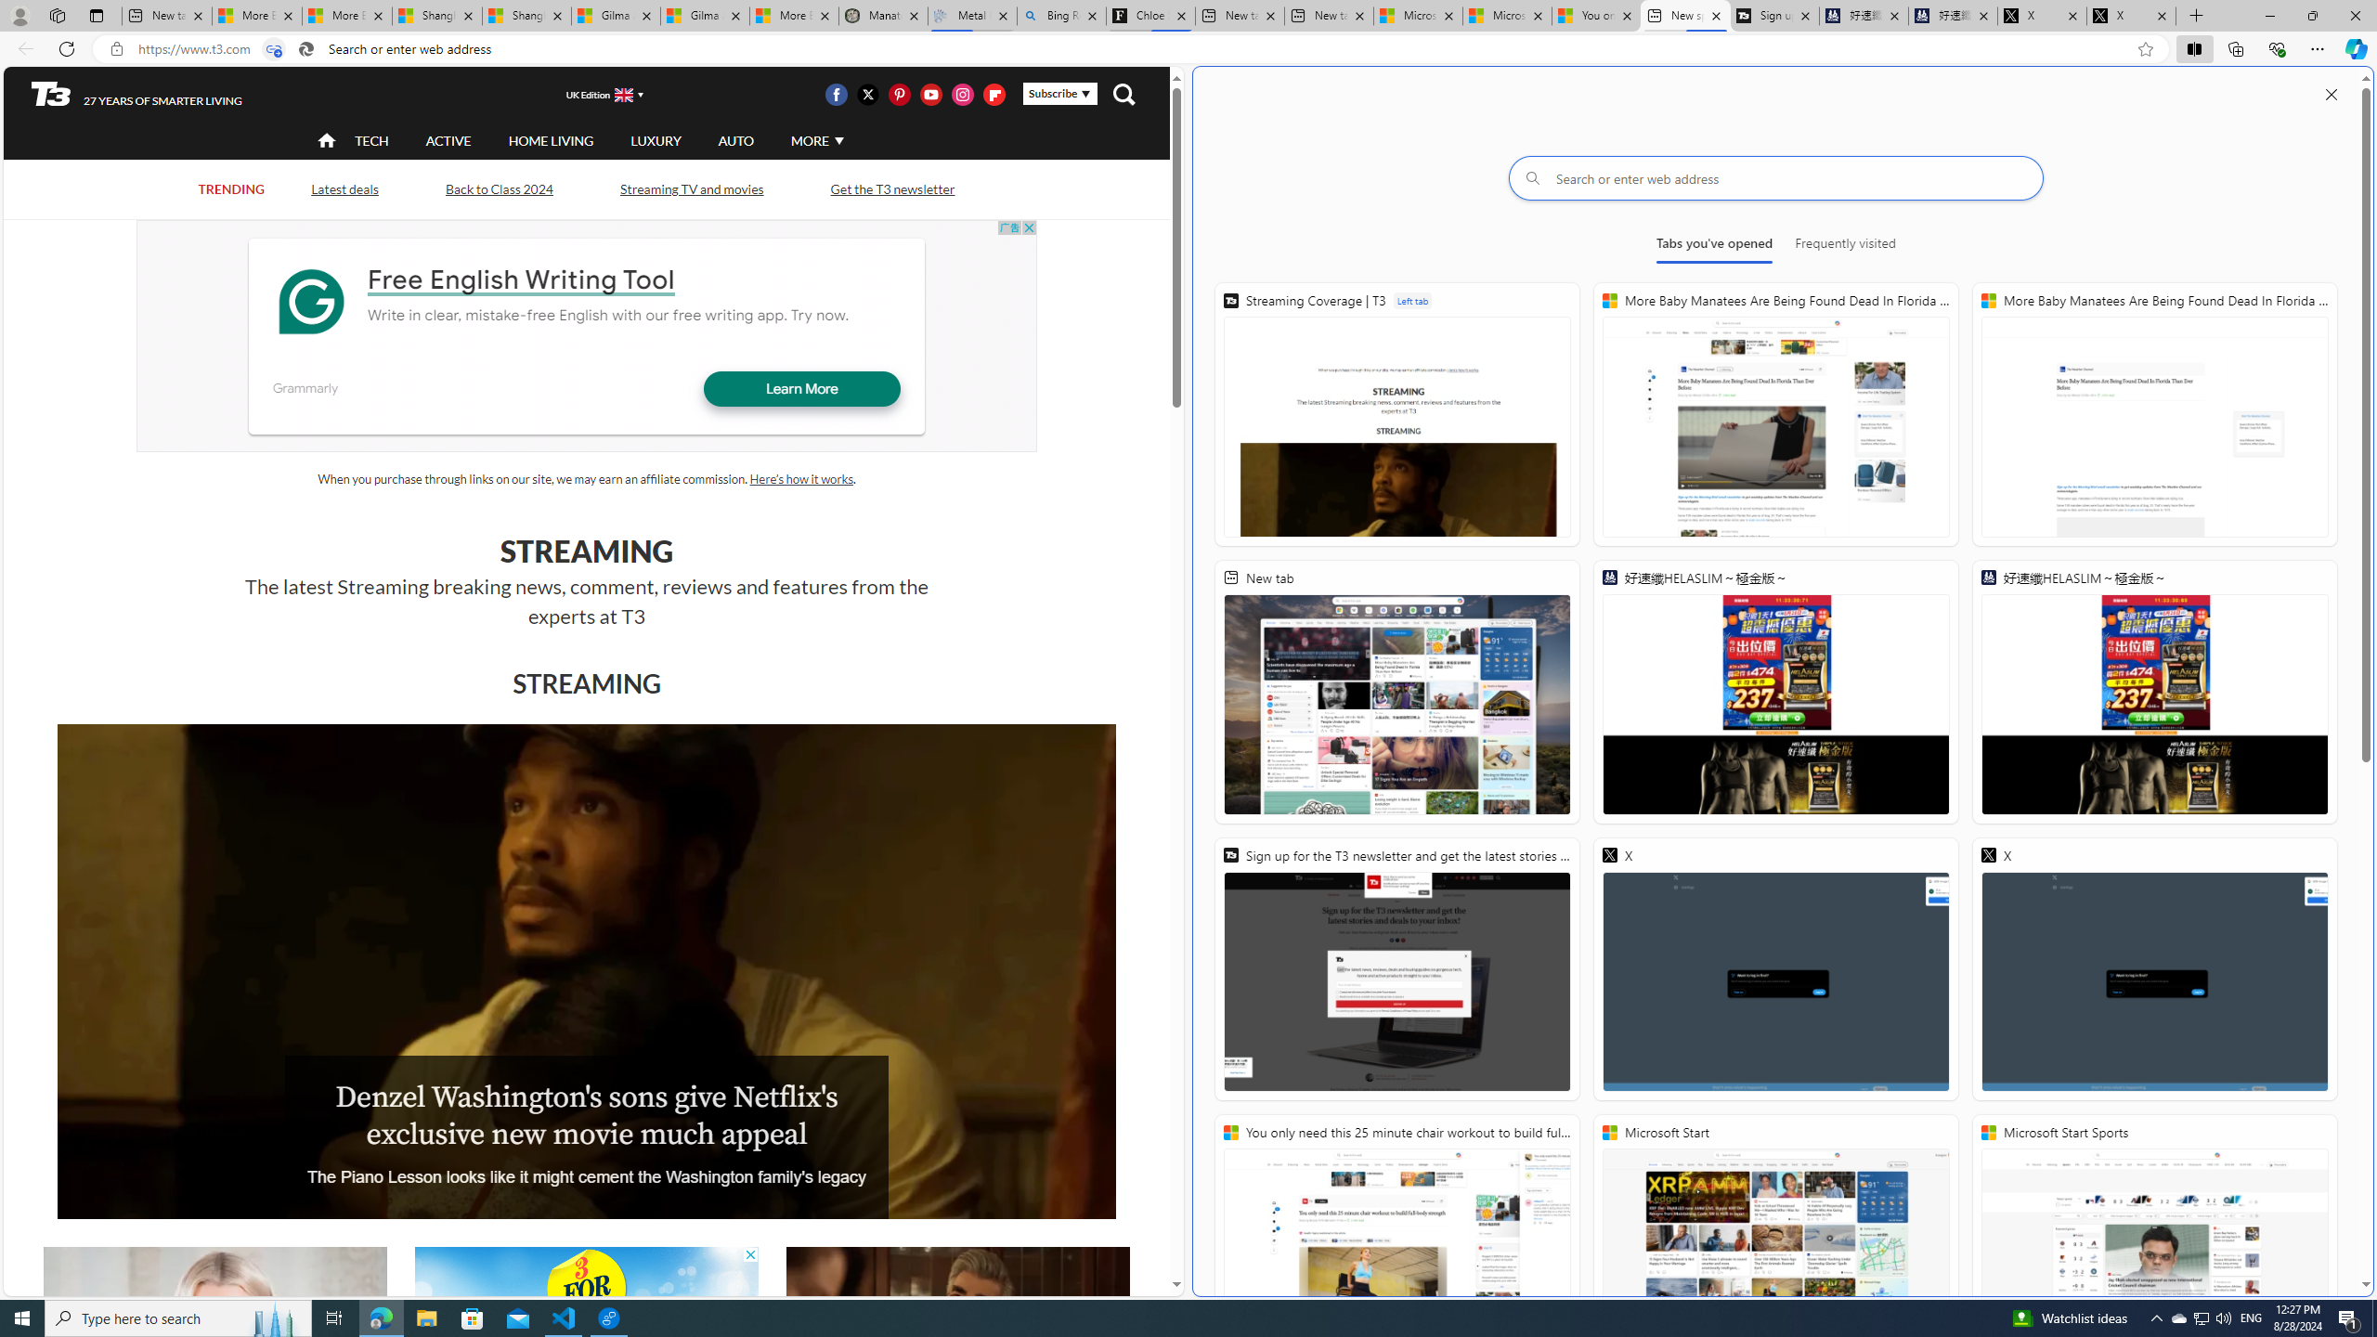 The height and width of the screenshot is (1337, 2377). I want to click on Class: navigation__search, so click(1124, 94).